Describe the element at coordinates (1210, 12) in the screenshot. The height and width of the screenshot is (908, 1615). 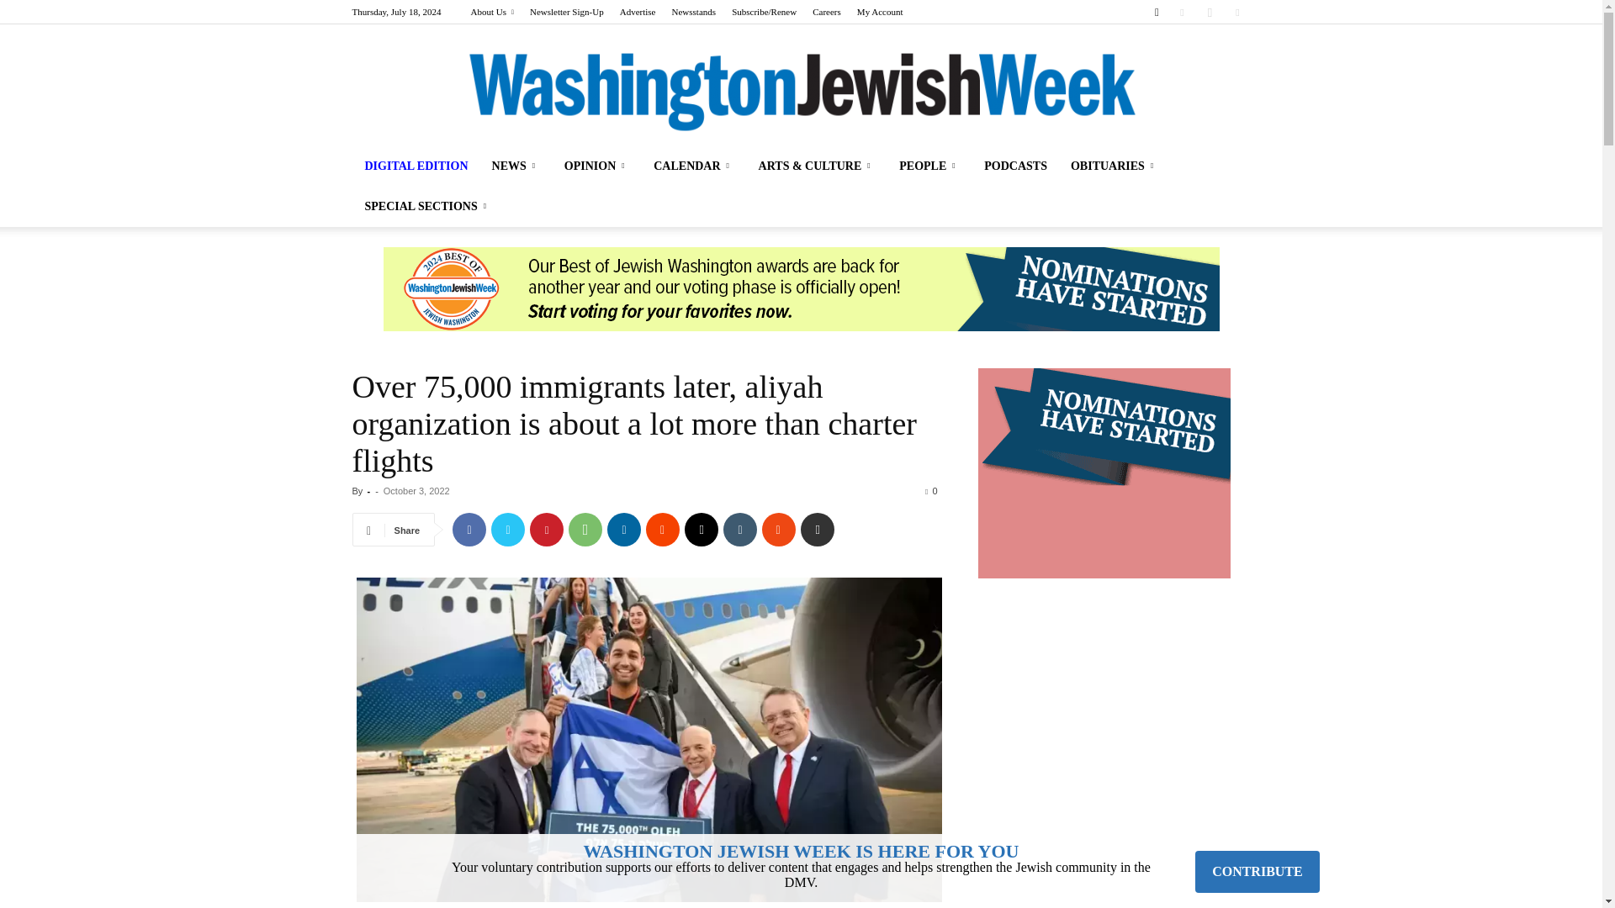
I see `Instagram` at that location.